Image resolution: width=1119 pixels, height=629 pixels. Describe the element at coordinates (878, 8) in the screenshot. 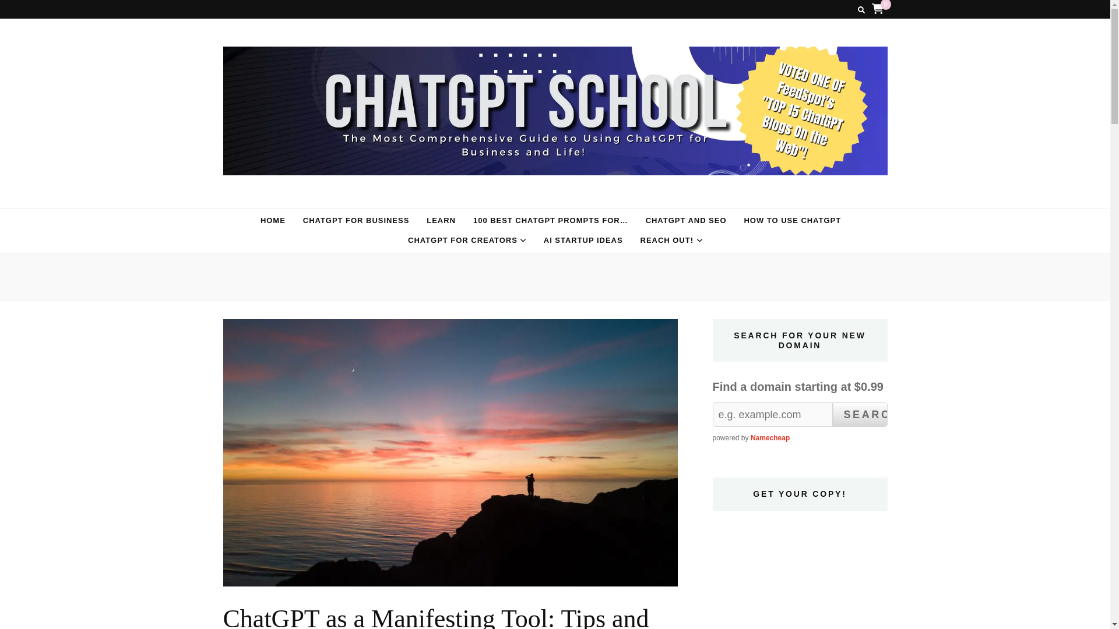

I see `0` at that location.